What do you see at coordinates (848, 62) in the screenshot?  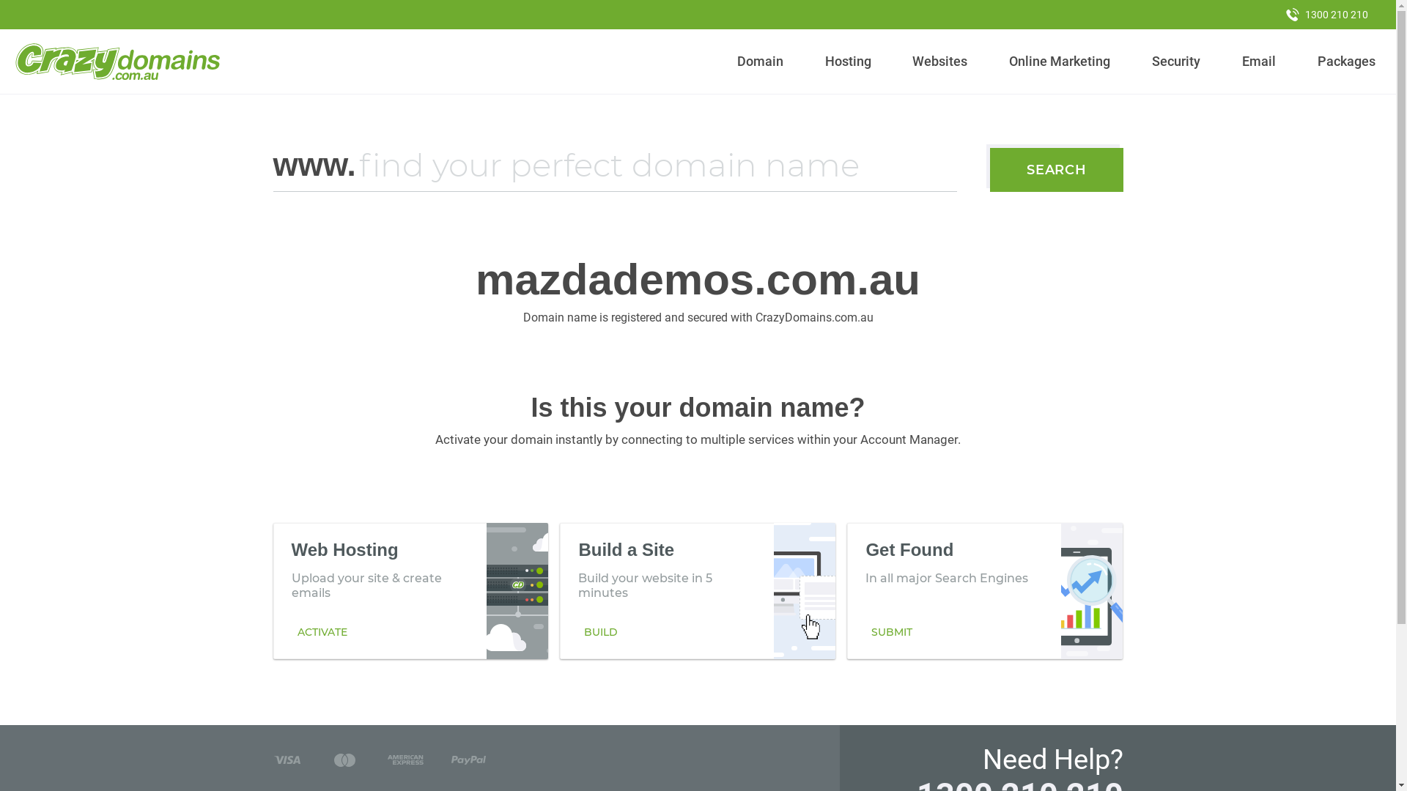 I see `Hosting` at bounding box center [848, 62].